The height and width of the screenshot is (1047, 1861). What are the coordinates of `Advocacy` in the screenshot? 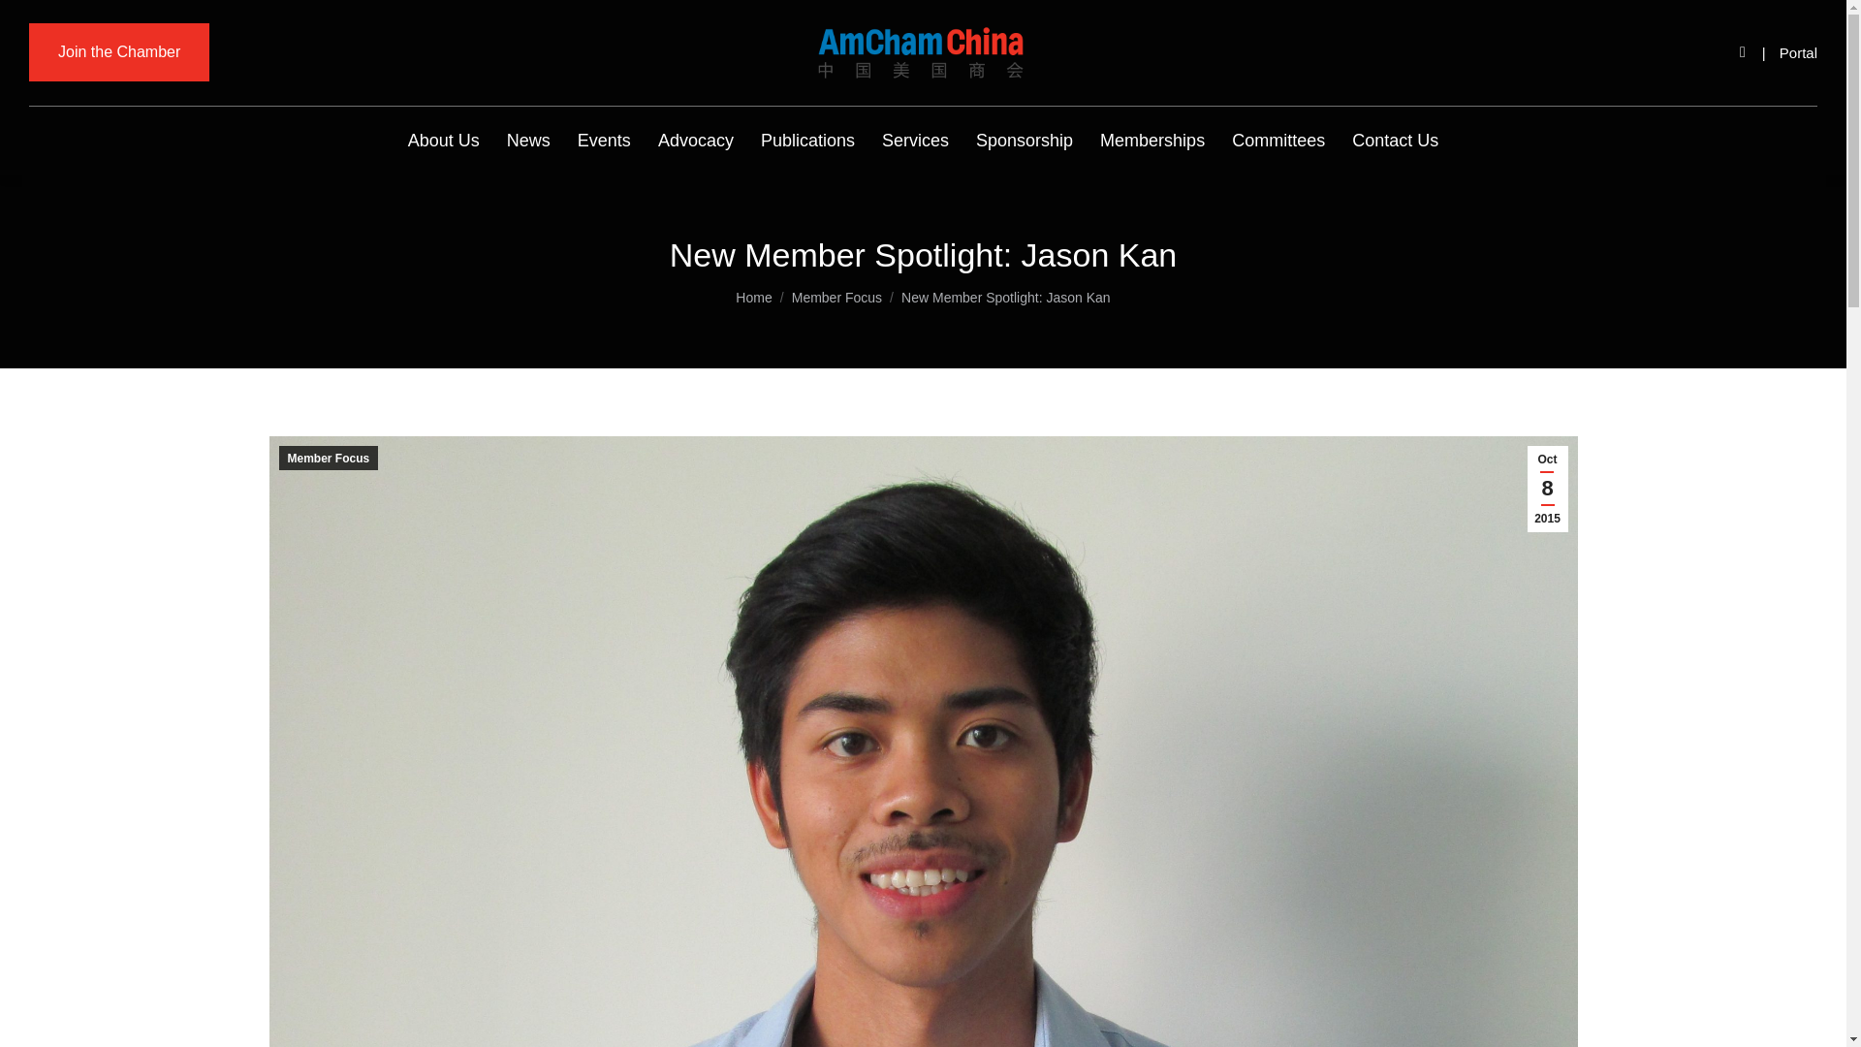 It's located at (696, 141).